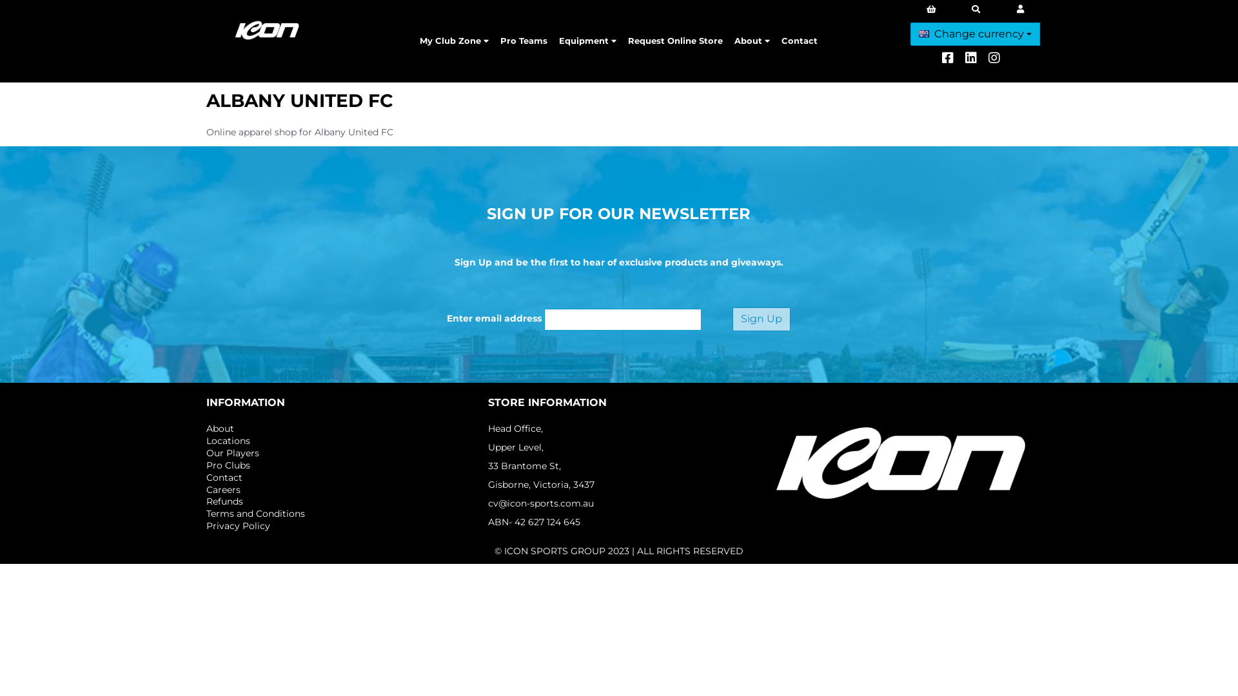 This screenshot has width=1238, height=696. What do you see at coordinates (454, 41) in the screenshot?
I see `My Club Zone` at bounding box center [454, 41].